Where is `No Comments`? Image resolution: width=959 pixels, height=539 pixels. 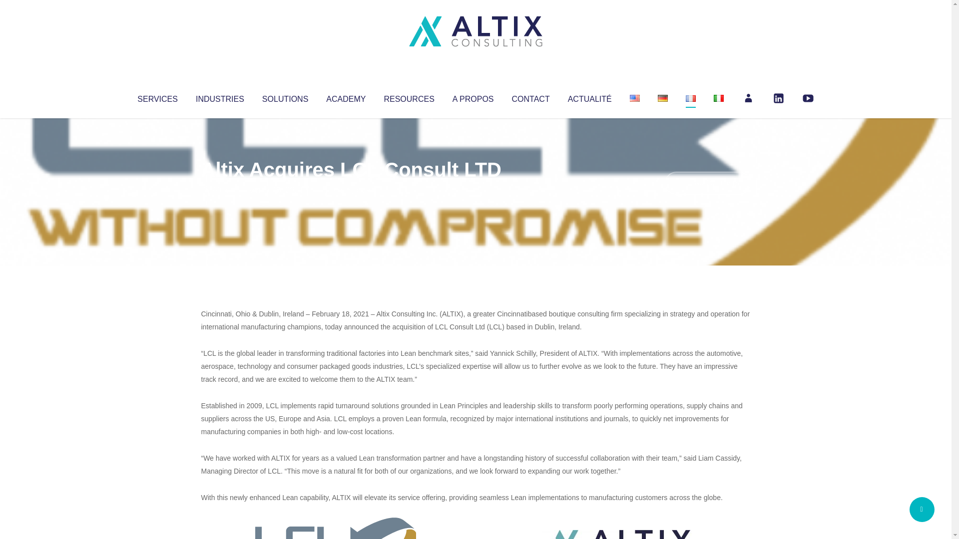
No Comments is located at coordinates (707, 183).